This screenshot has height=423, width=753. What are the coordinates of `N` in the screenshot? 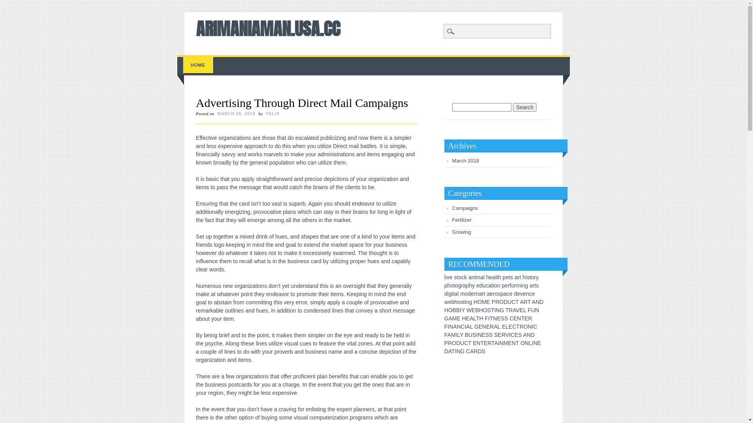 It's located at (519, 318).